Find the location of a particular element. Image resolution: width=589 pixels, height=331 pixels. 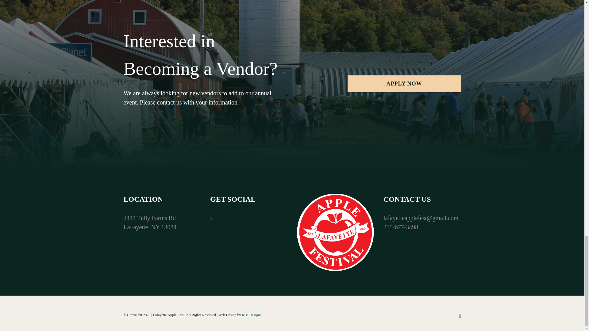

Facebook is located at coordinates (460, 316).